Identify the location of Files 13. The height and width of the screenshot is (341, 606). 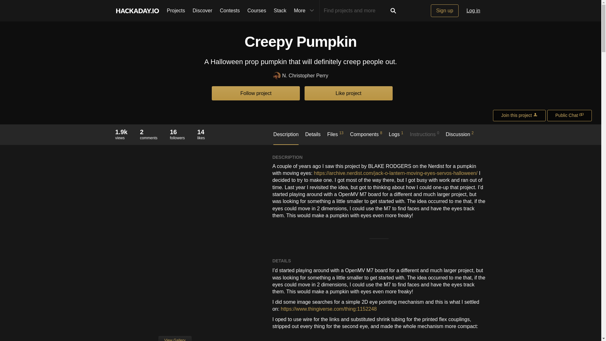
(335, 137).